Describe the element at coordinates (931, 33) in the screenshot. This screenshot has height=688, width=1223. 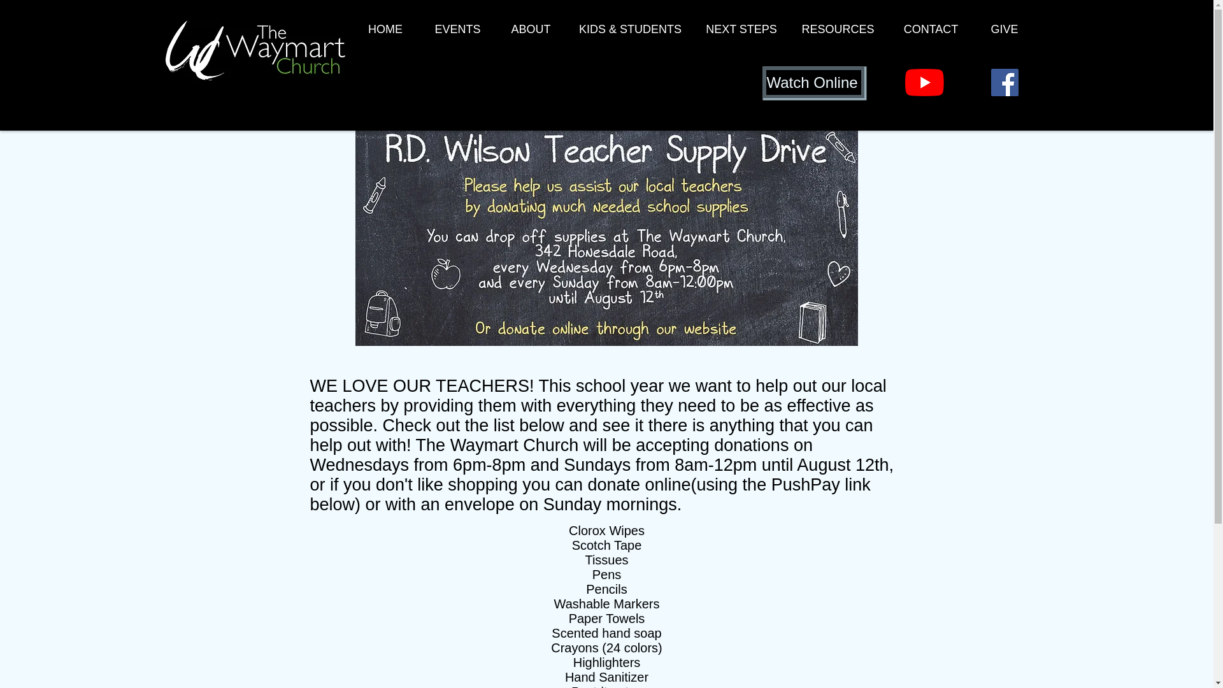
I see `CONTACT` at that location.